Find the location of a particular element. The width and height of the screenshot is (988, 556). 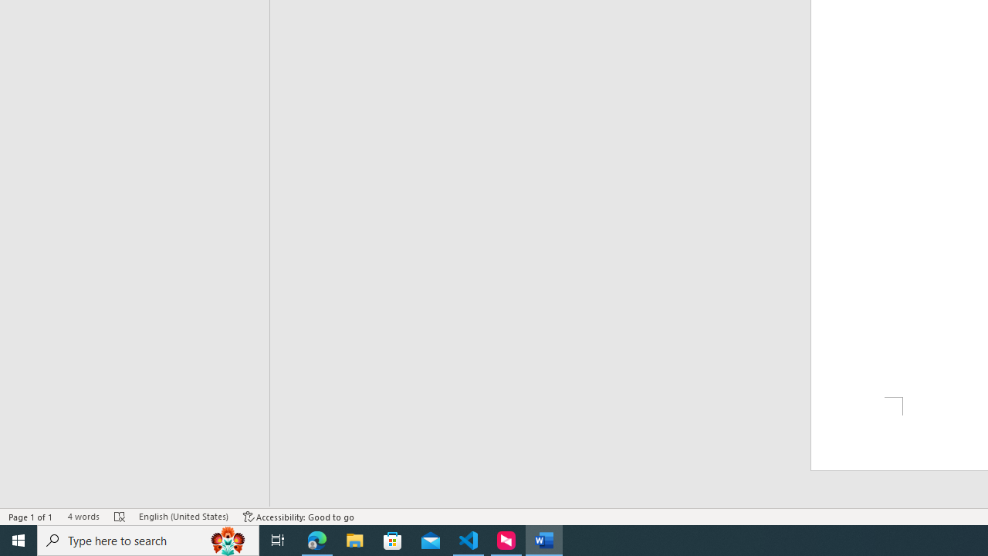

Language English (United States) is located at coordinates (184, 516).